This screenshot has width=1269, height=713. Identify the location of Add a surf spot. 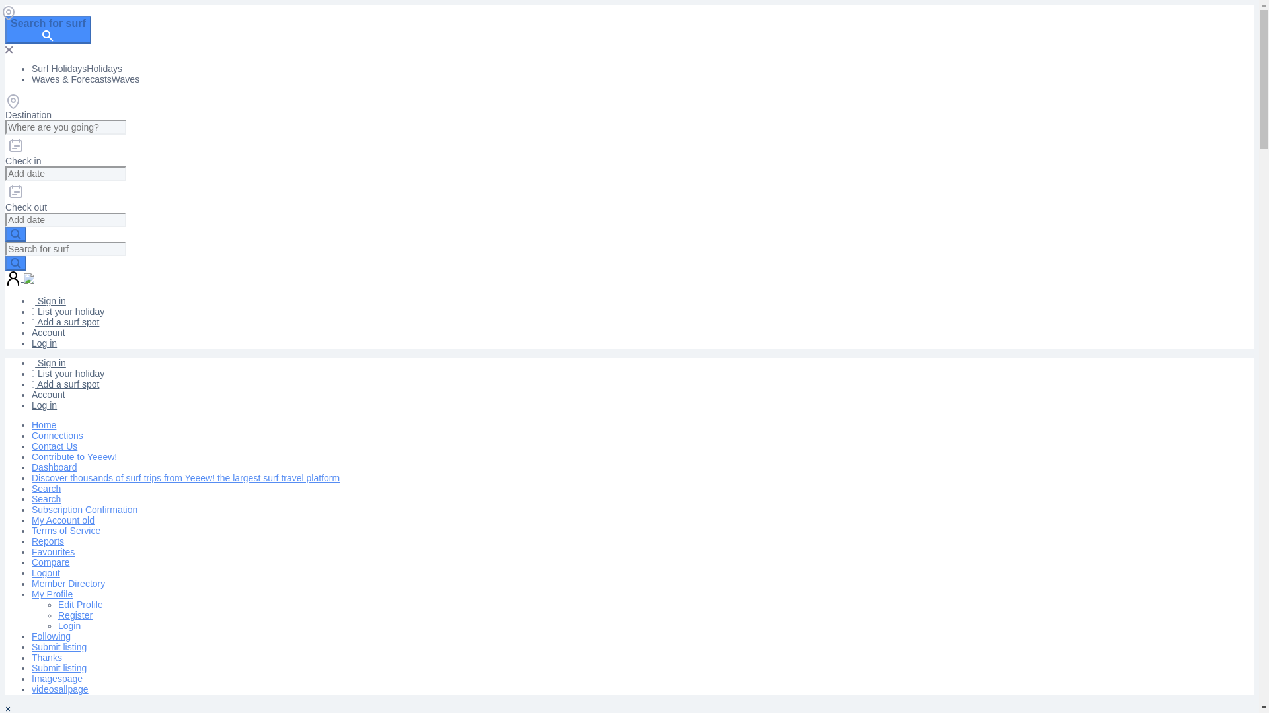
(65, 322).